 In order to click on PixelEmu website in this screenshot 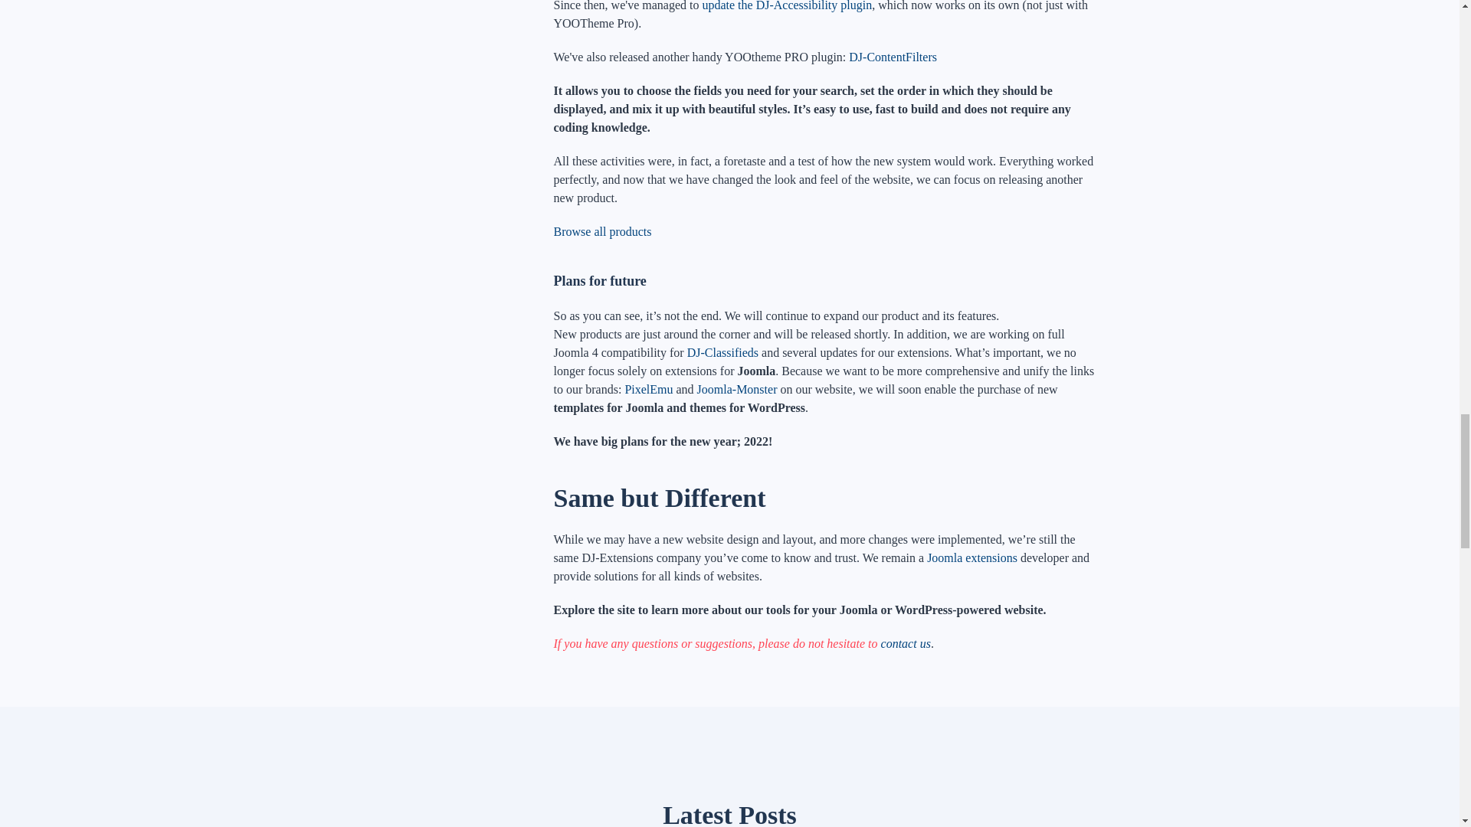, I will do `click(648, 389)`.